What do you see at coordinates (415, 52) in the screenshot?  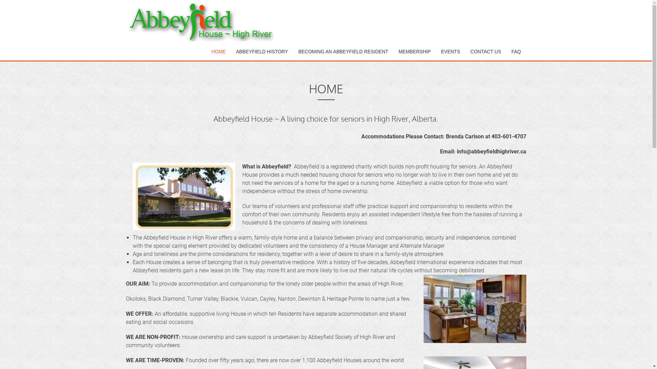 I see `MEMBERSHIP` at bounding box center [415, 52].